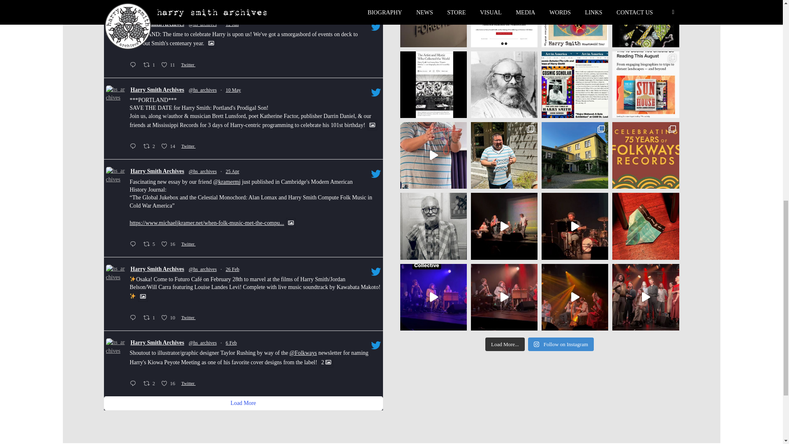  What do you see at coordinates (233, 90) in the screenshot?
I see `Harry Smith Archives` at bounding box center [233, 90].